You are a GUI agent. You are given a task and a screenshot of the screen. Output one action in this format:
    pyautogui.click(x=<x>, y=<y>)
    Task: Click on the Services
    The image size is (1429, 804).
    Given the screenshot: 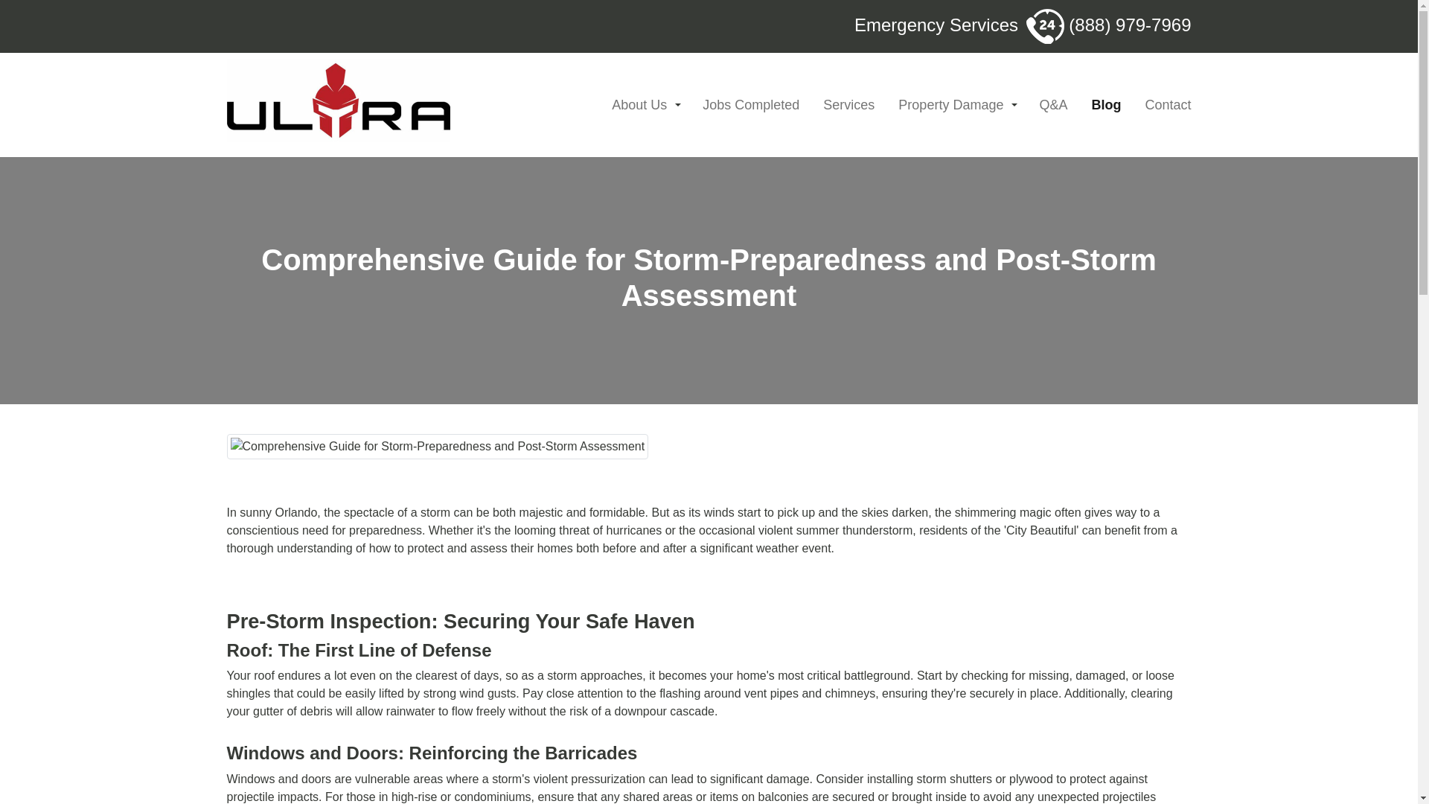 What is the action you would take?
    pyautogui.click(x=848, y=105)
    